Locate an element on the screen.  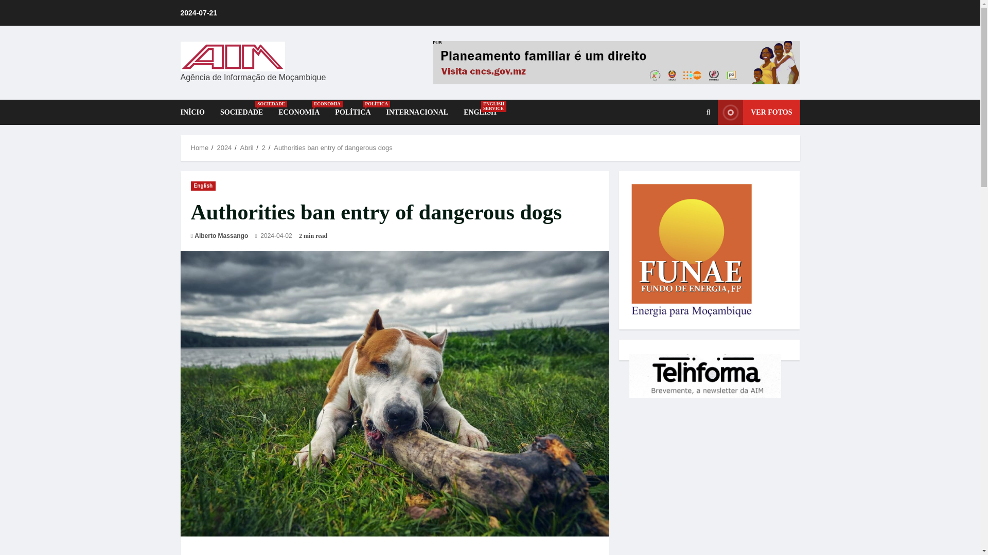
English is located at coordinates (203, 186).